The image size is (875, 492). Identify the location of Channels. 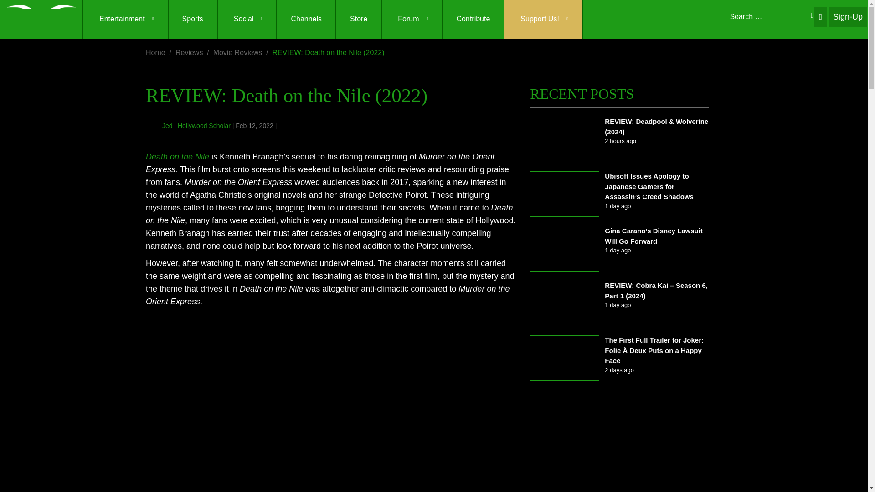
(306, 19).